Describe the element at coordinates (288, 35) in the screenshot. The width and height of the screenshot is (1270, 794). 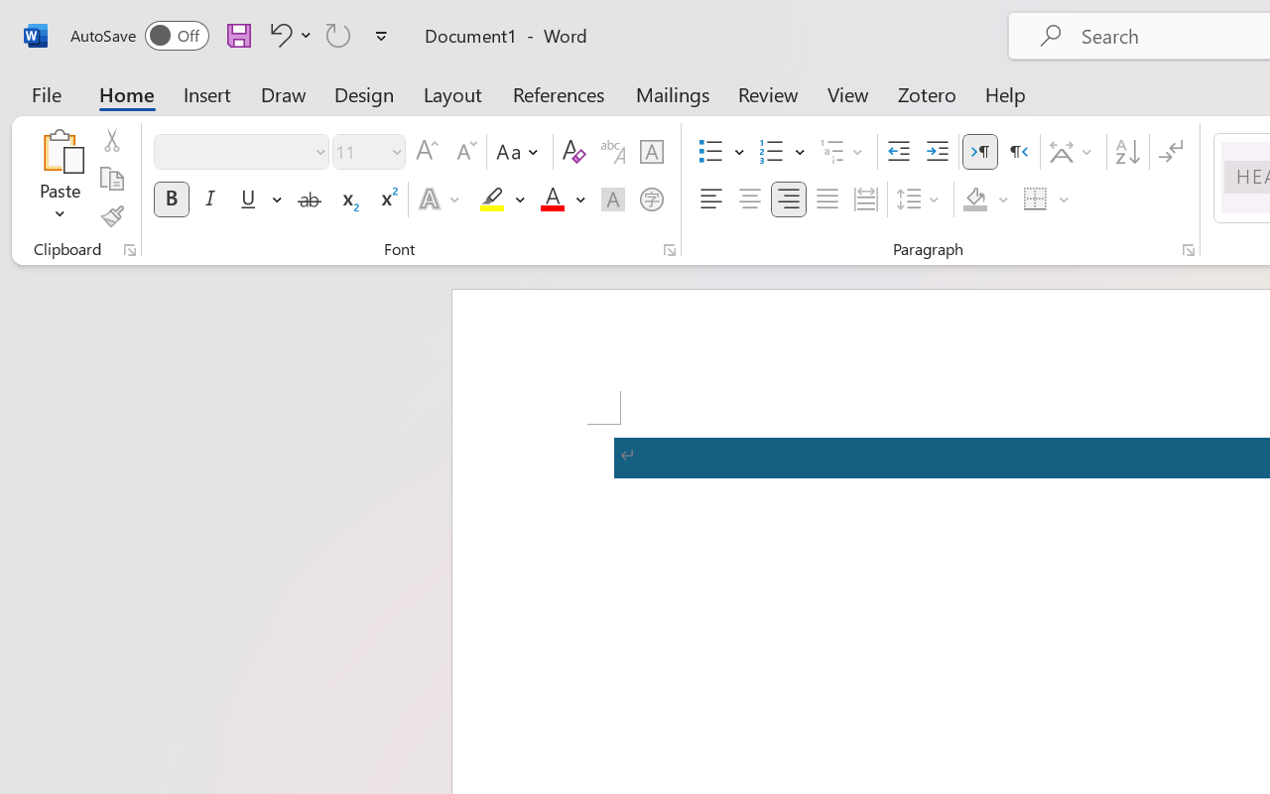
I see `Undo` at that location.